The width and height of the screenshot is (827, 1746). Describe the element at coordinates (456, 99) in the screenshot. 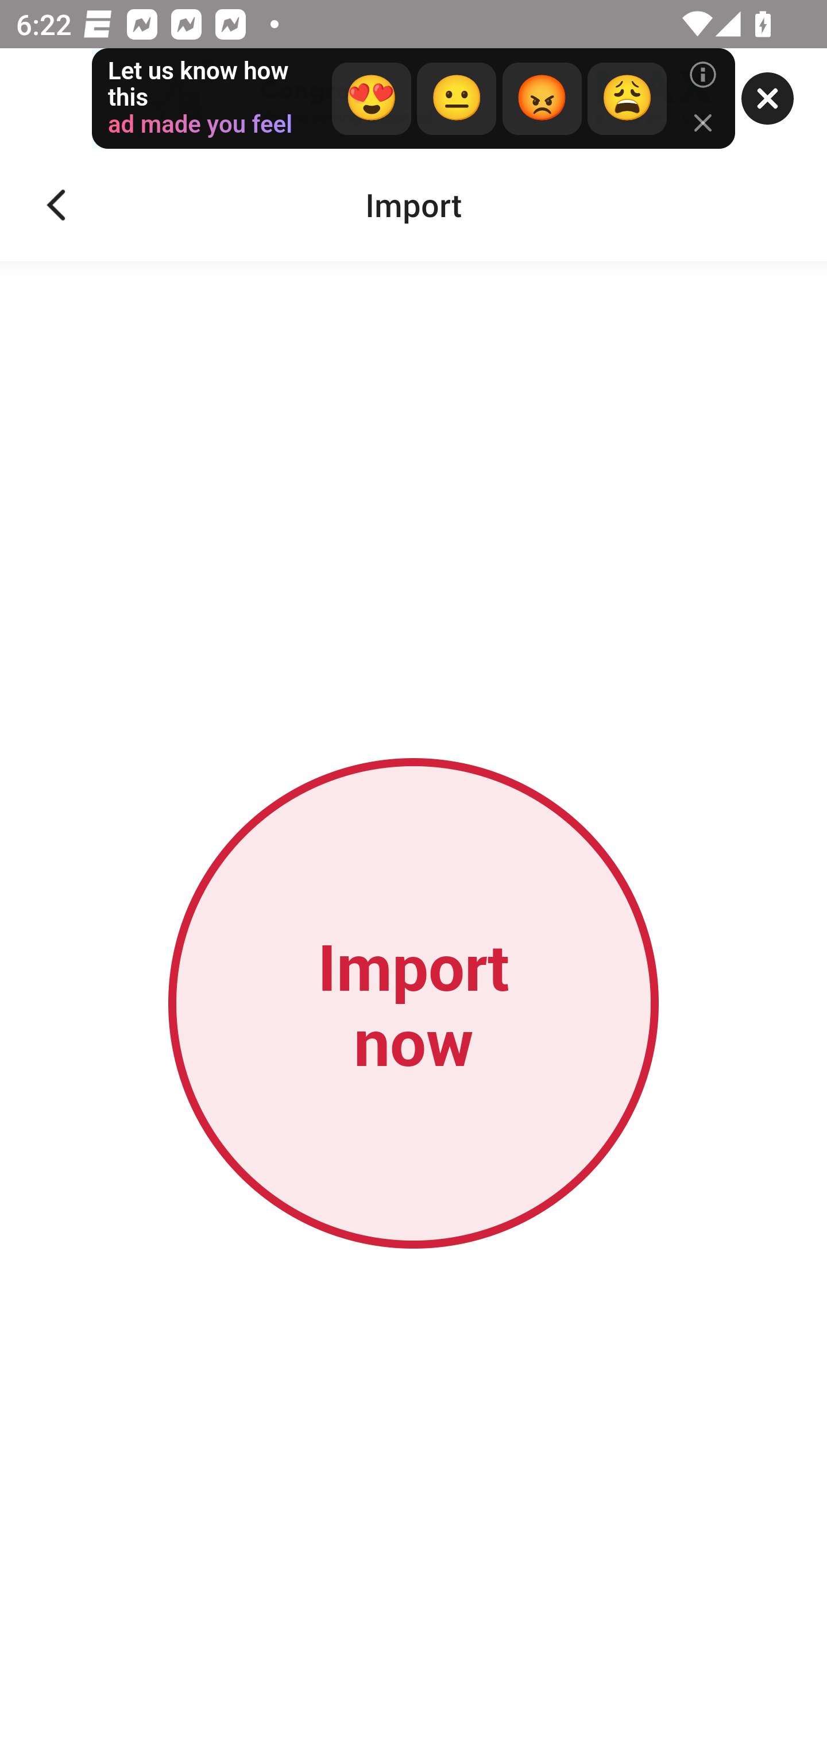

I see `😐` at that location.